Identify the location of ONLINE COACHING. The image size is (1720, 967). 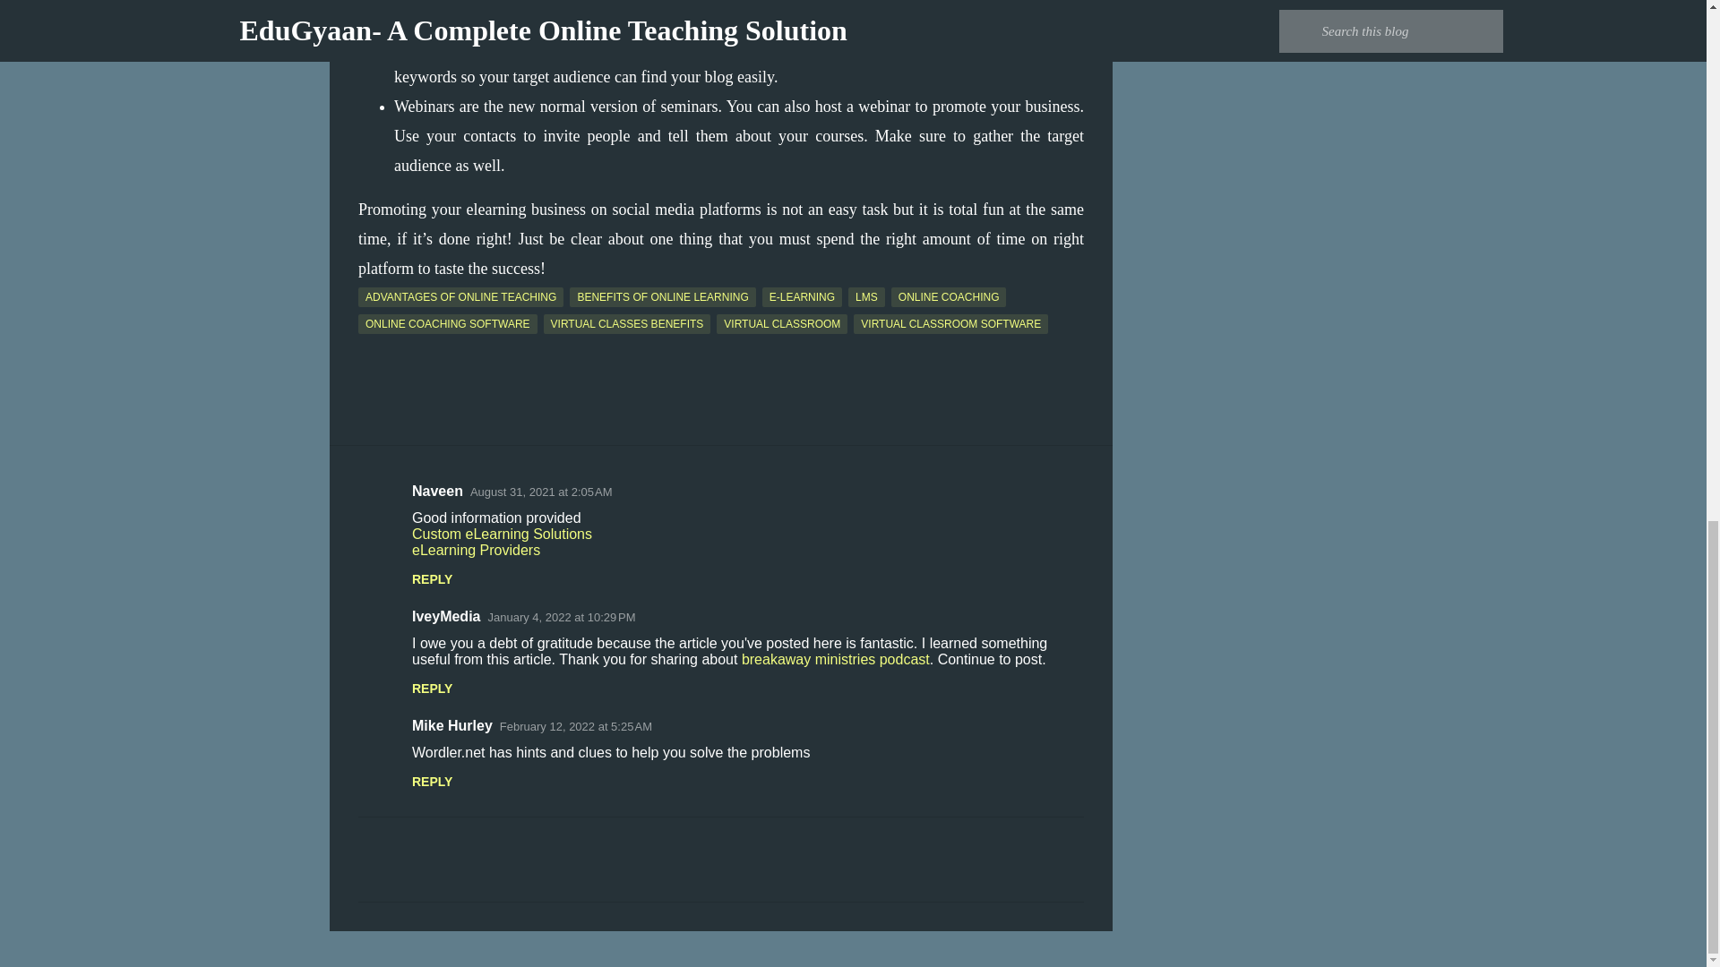
(948, 297).